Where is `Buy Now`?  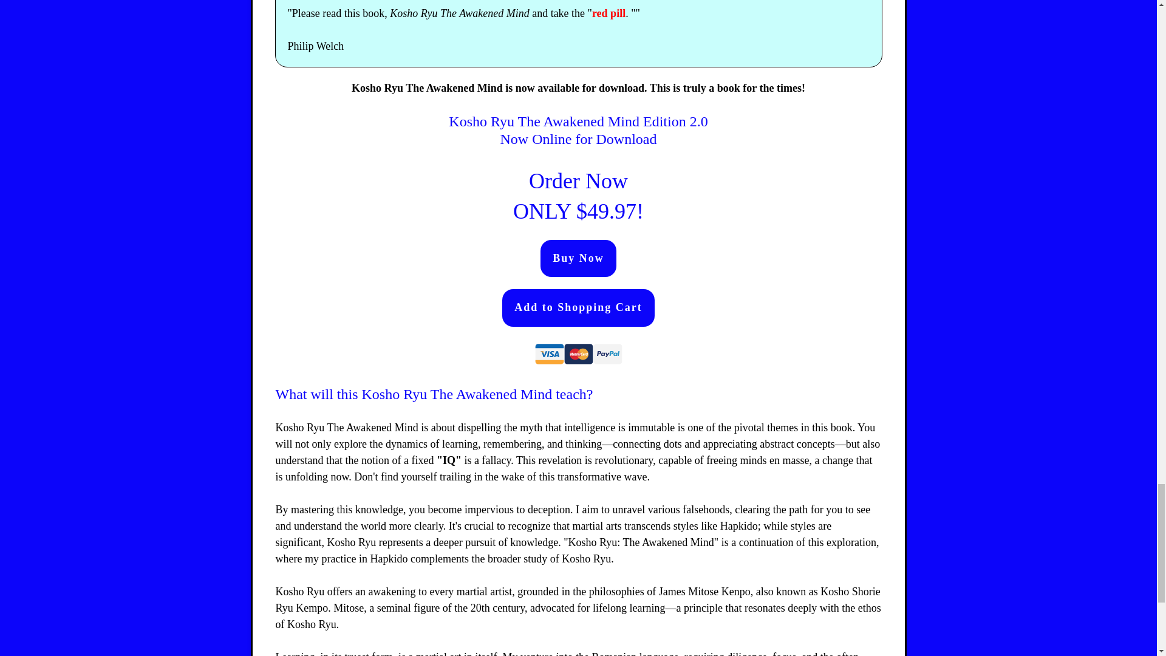 Buy Now is located at coordinates (578, 259).